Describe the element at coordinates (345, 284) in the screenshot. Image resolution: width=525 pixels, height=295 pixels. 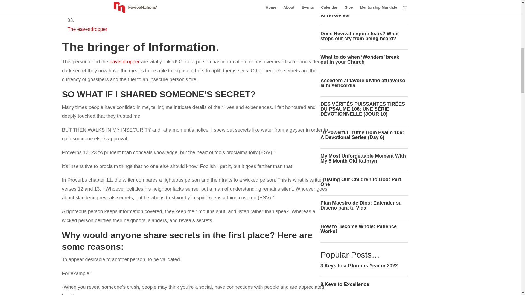
I see `8 Keys to Excellence` at that location.